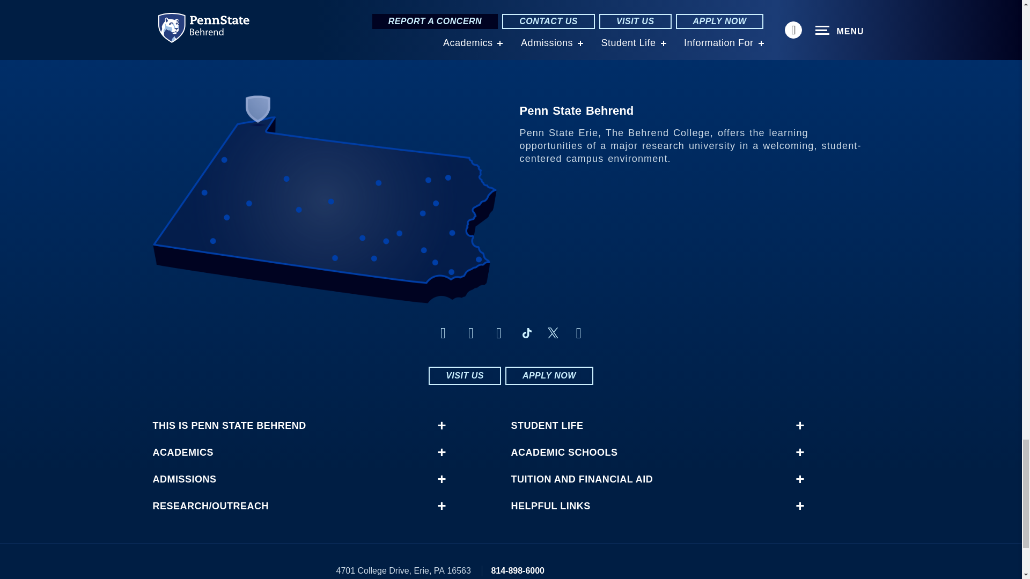  What do you see at coordinates (471, 333) in the screenshot?
I see `Instagram` at bounding box center [471, 333].